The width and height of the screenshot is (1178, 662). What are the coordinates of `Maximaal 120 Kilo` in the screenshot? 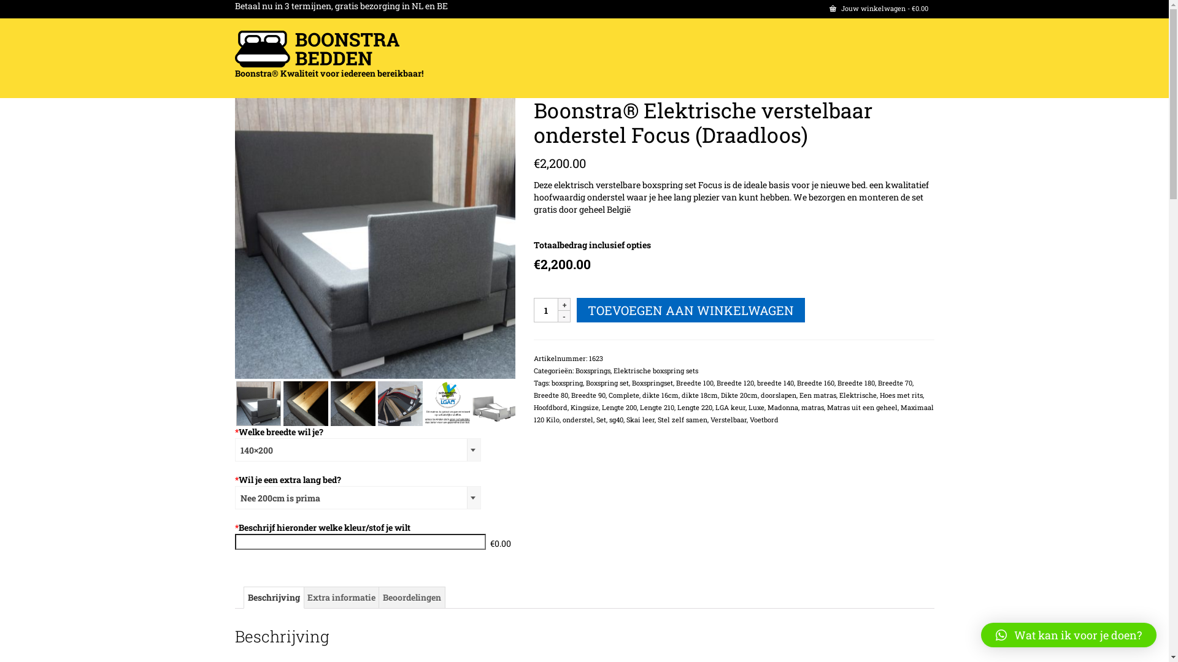 It's located at (734, 413).